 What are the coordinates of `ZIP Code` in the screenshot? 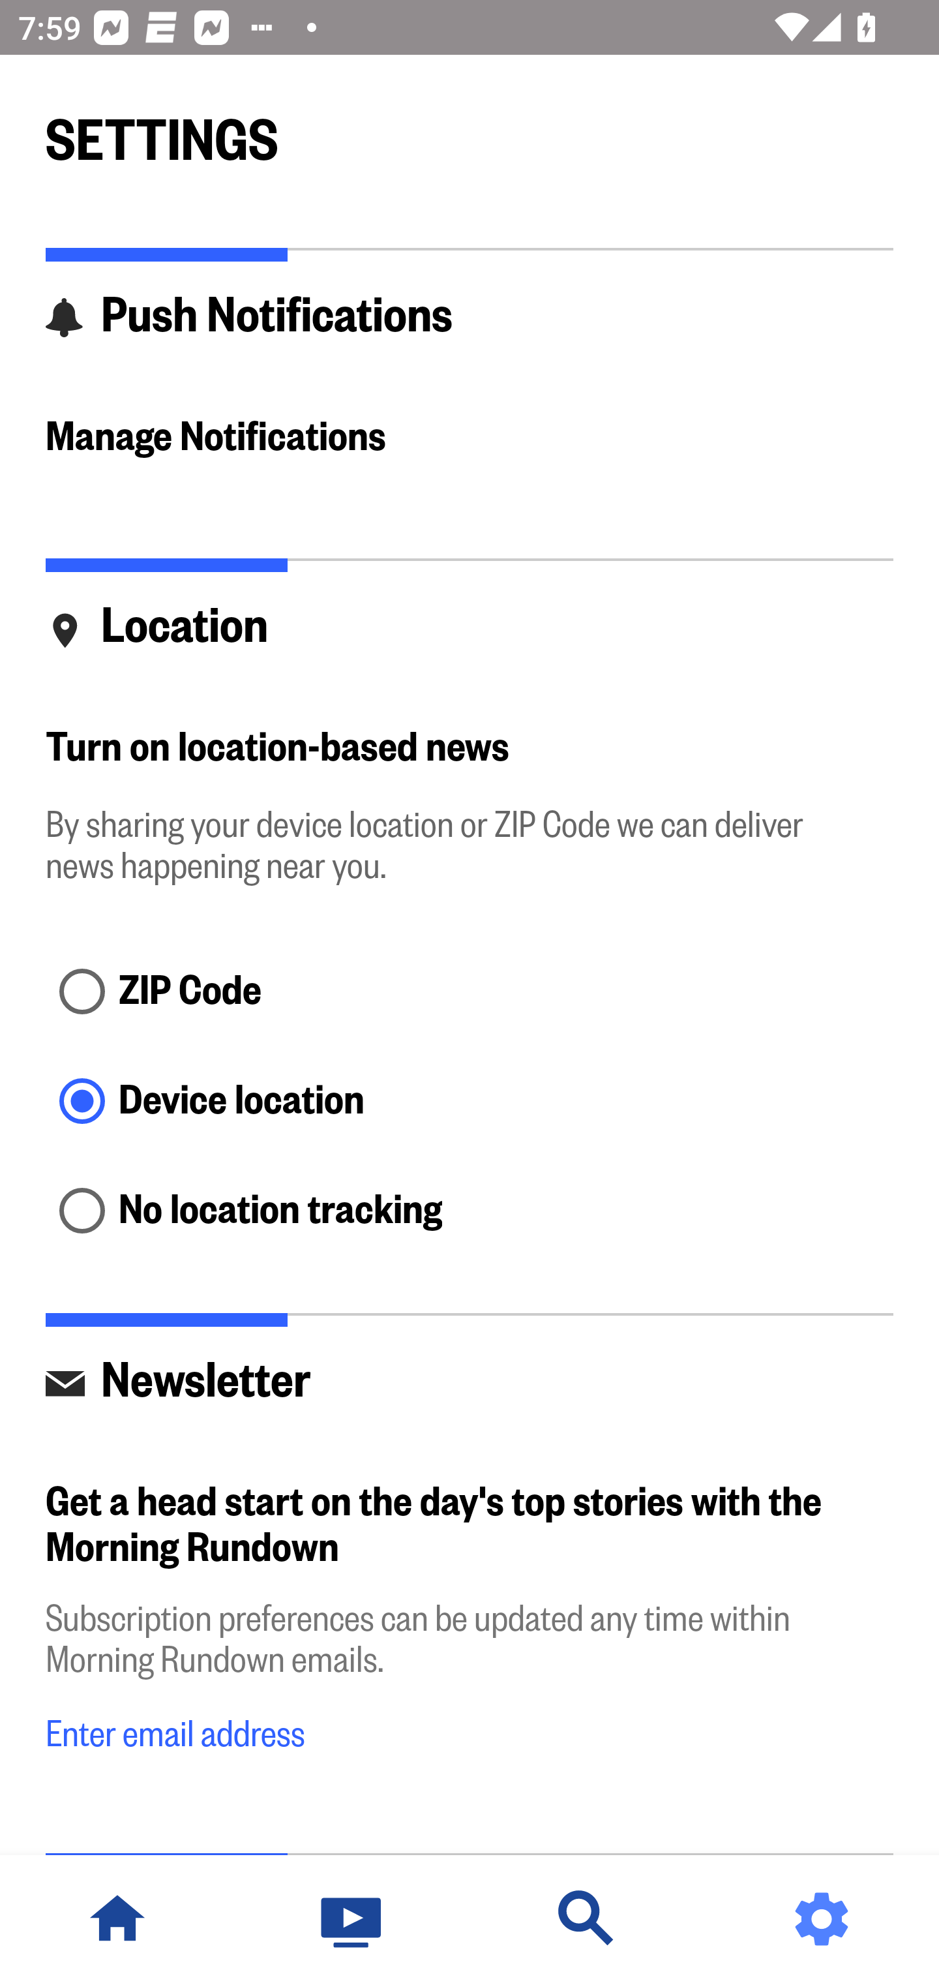 It's located at (469, 993).